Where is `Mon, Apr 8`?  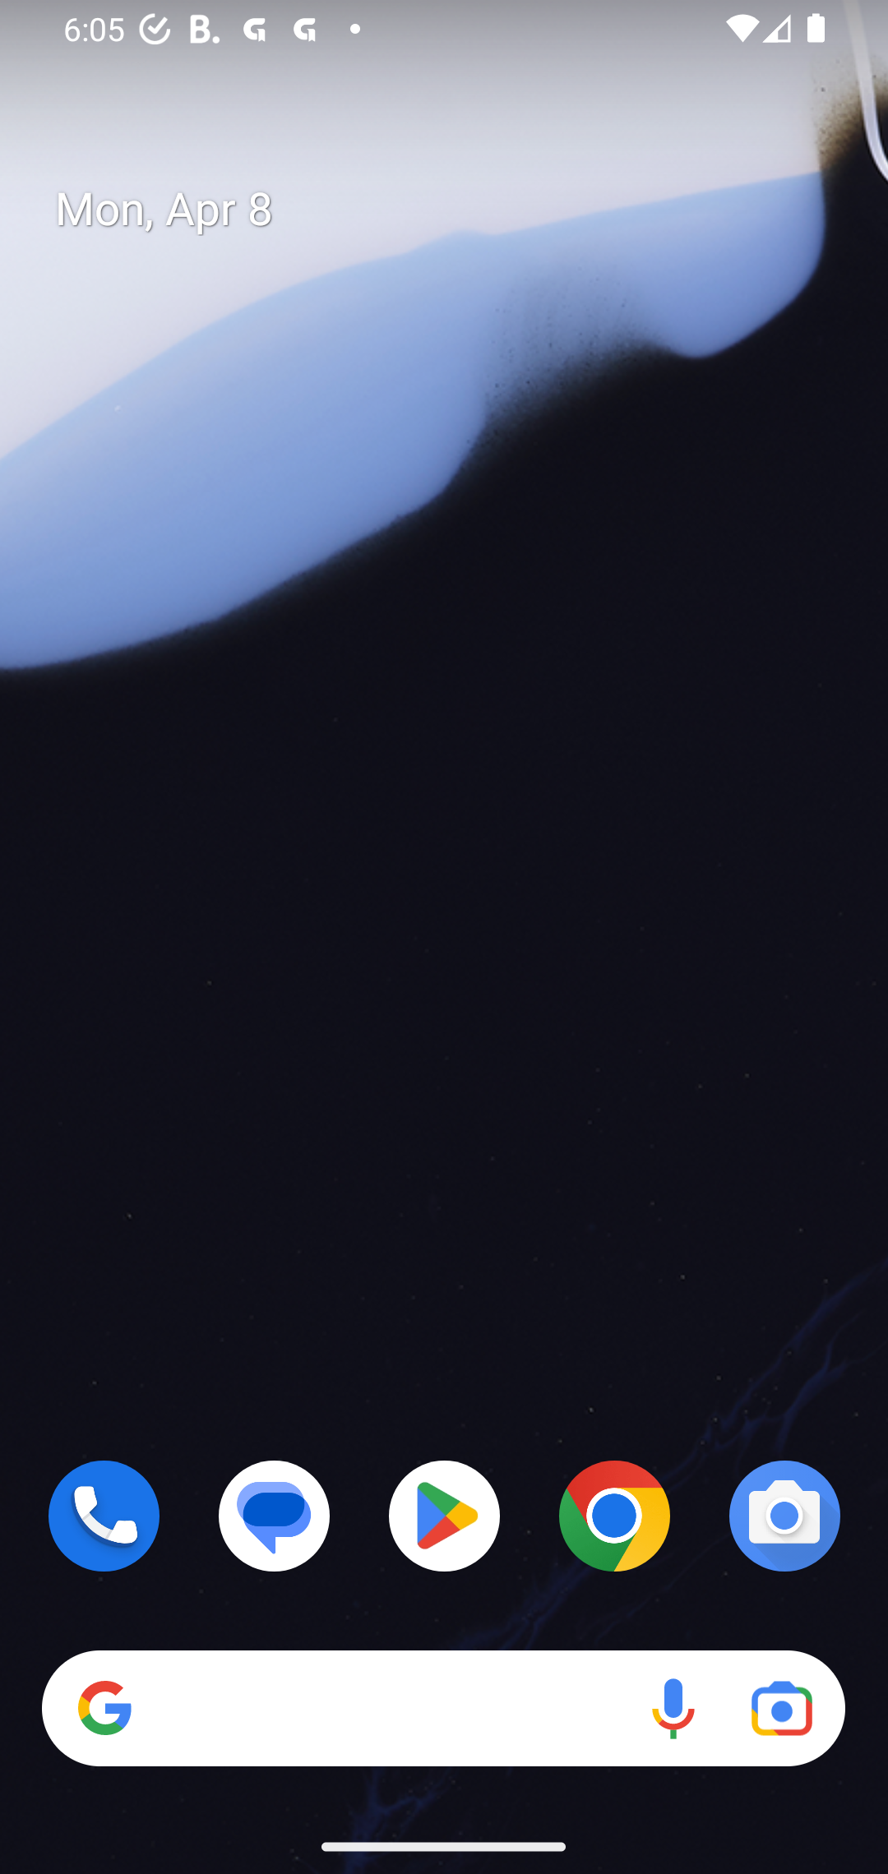 Mon, Apr 8 is located at coordinates (462, 210).